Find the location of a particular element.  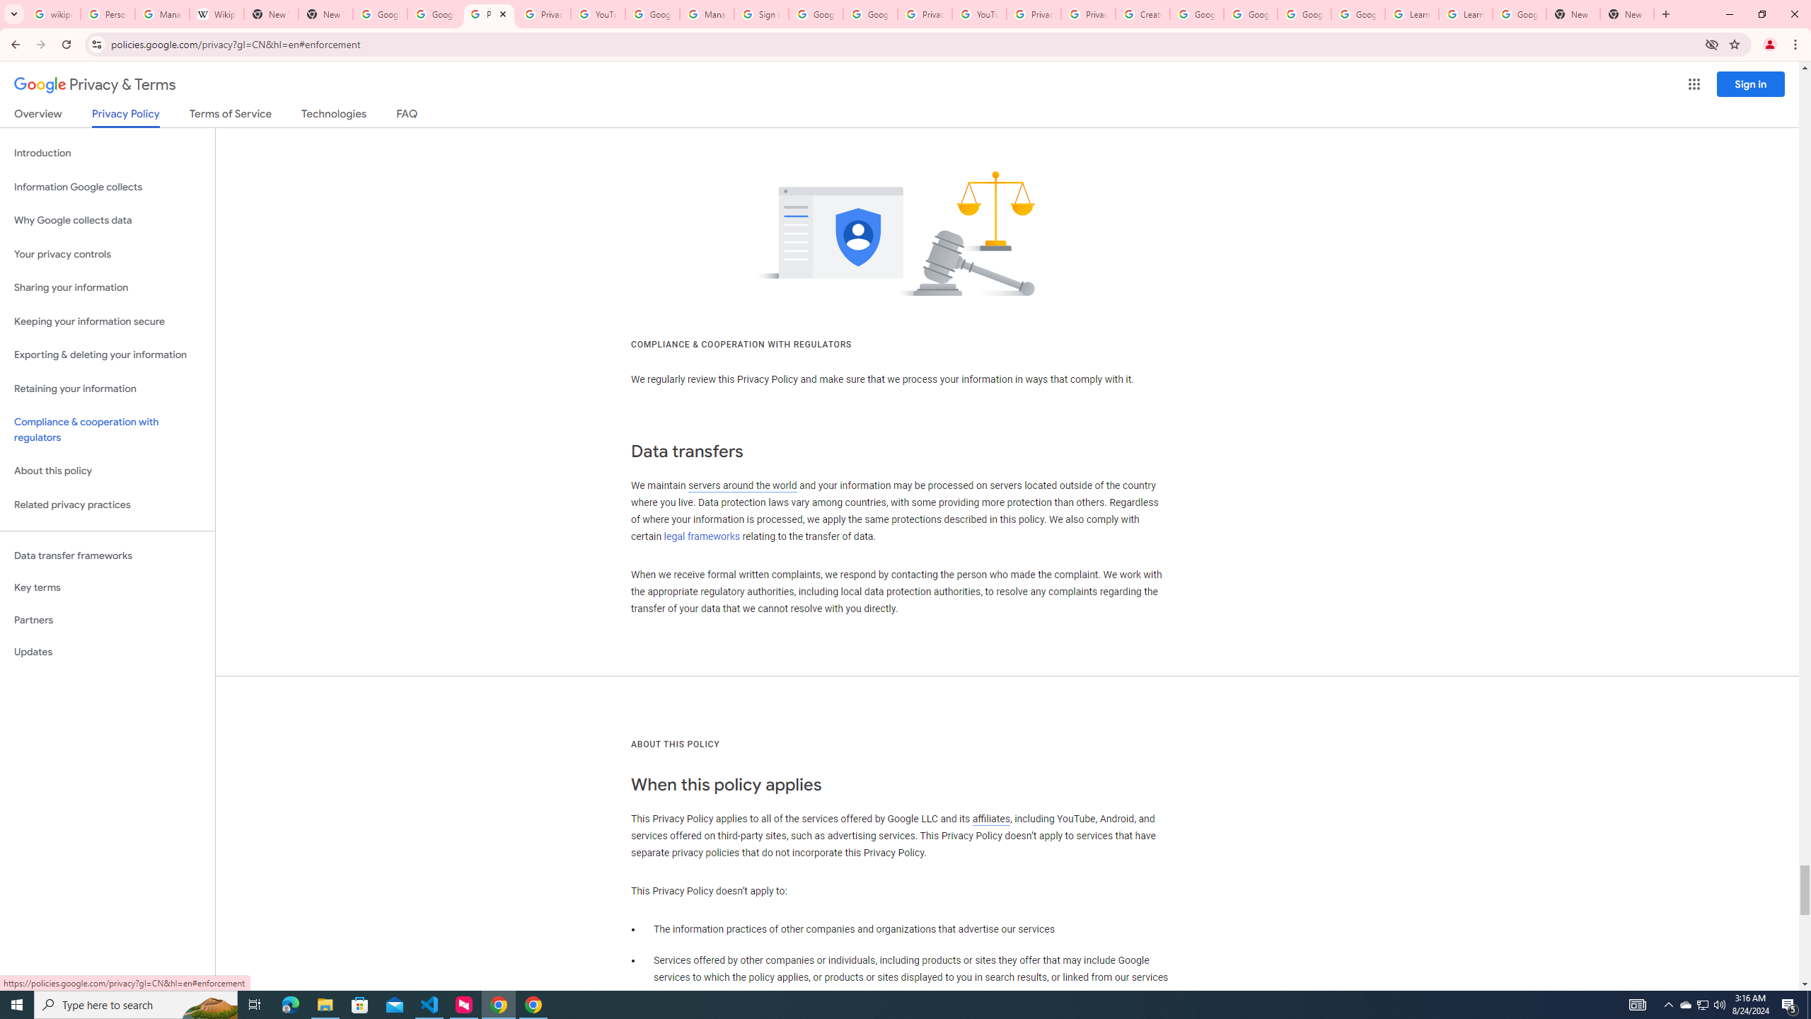

Manage your Location History - Google Search Help is located at coordinates (161, 14).